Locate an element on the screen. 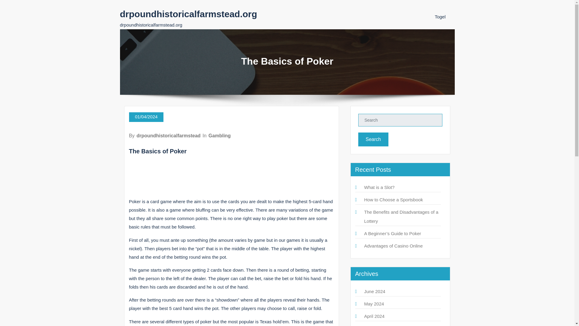 This screenshot has width=579, height=326. May 2024 is located at coordinates (374, 304).